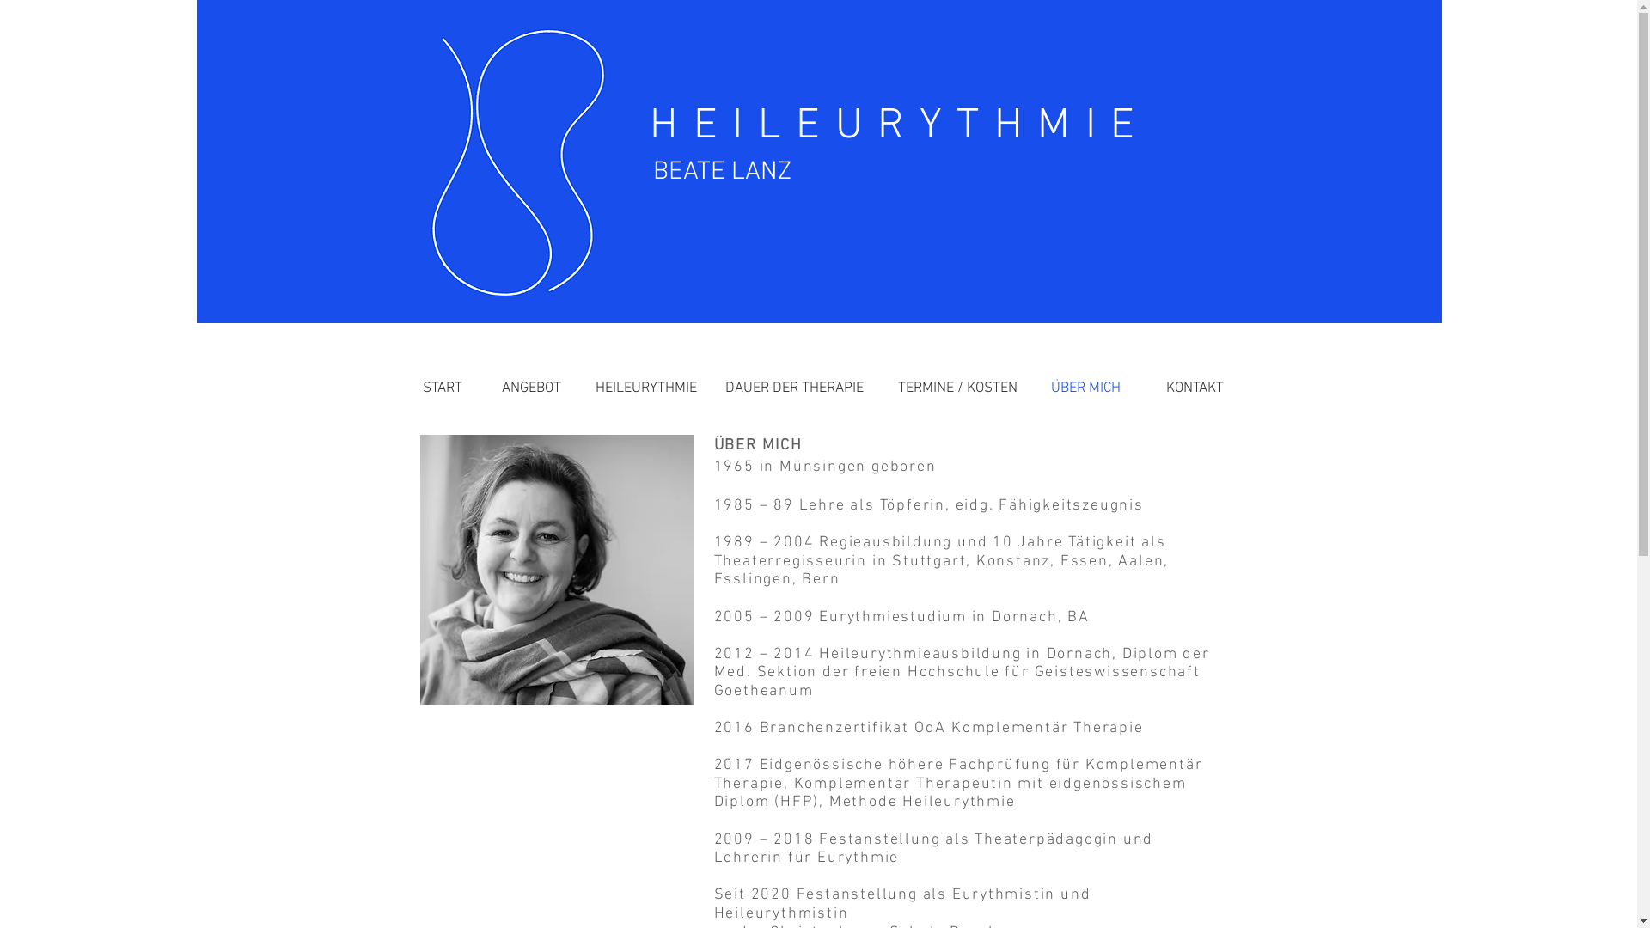 This screenshot has width=1650, height=928. I want to click on KONTAKT, so click(1195, 389).